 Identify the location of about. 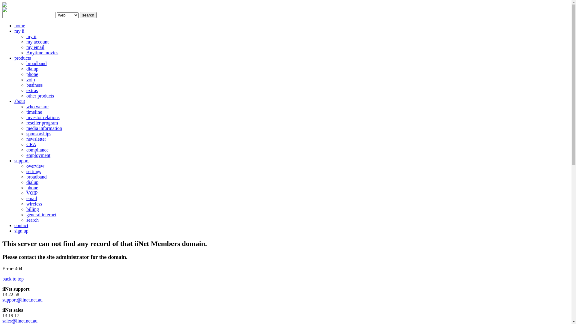
(20, 101).